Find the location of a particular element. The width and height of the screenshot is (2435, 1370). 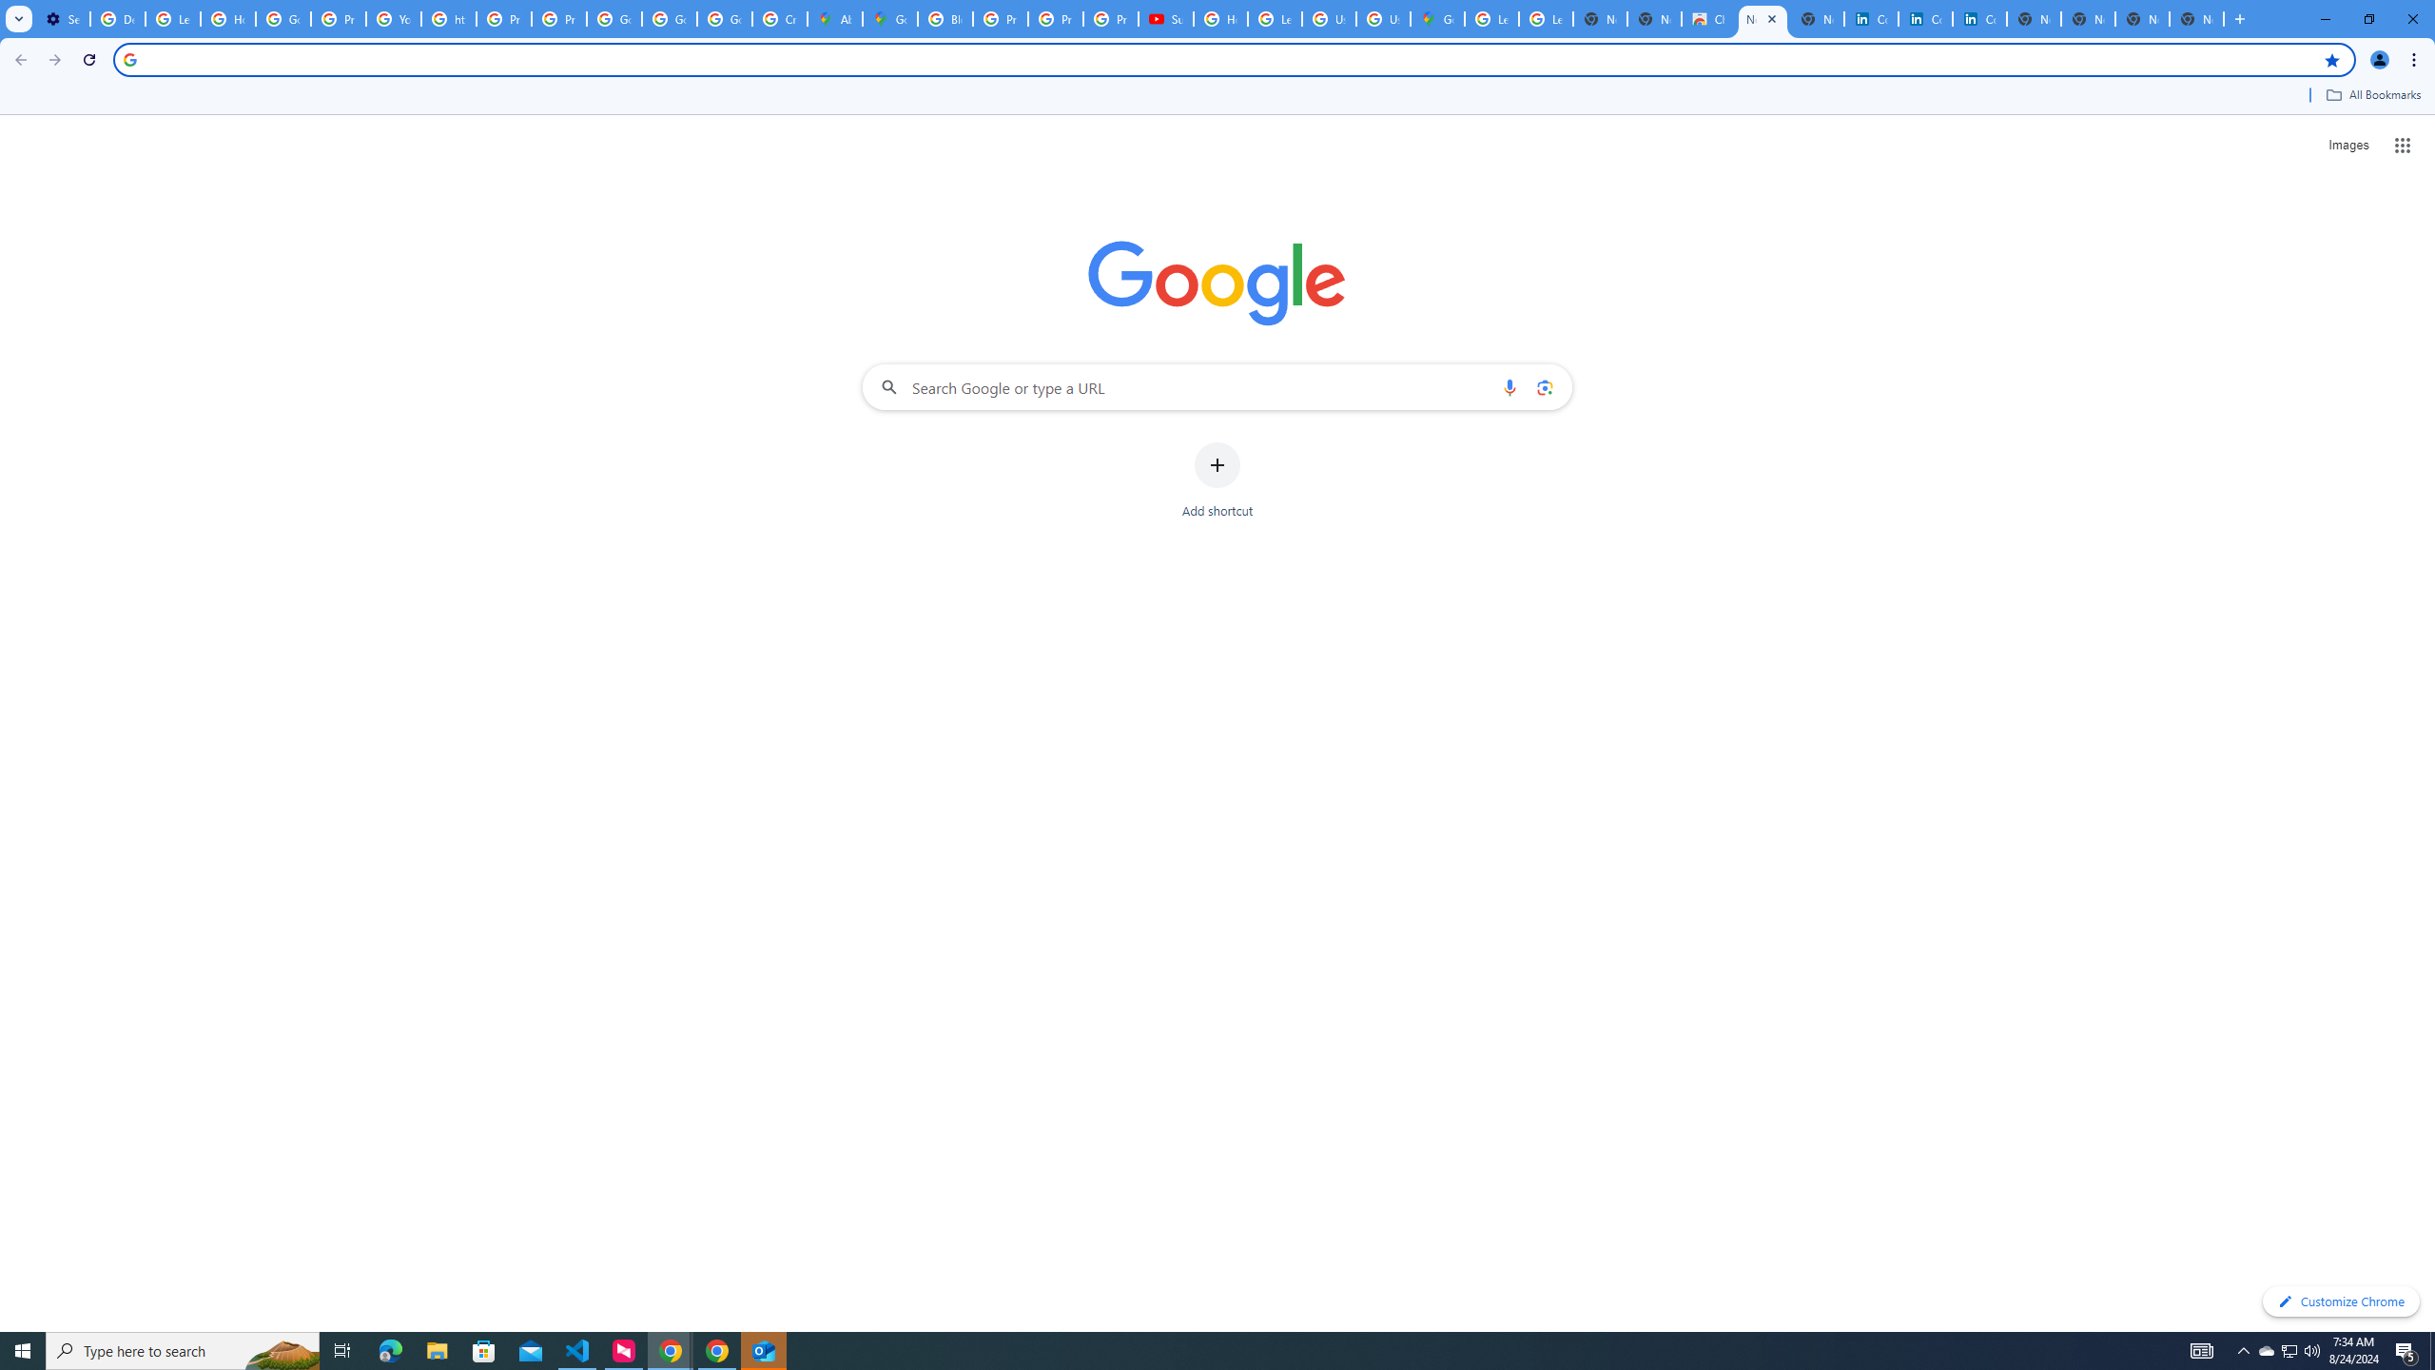

Privacy Help Center - Policies Help is located at coordinates (339, 19).